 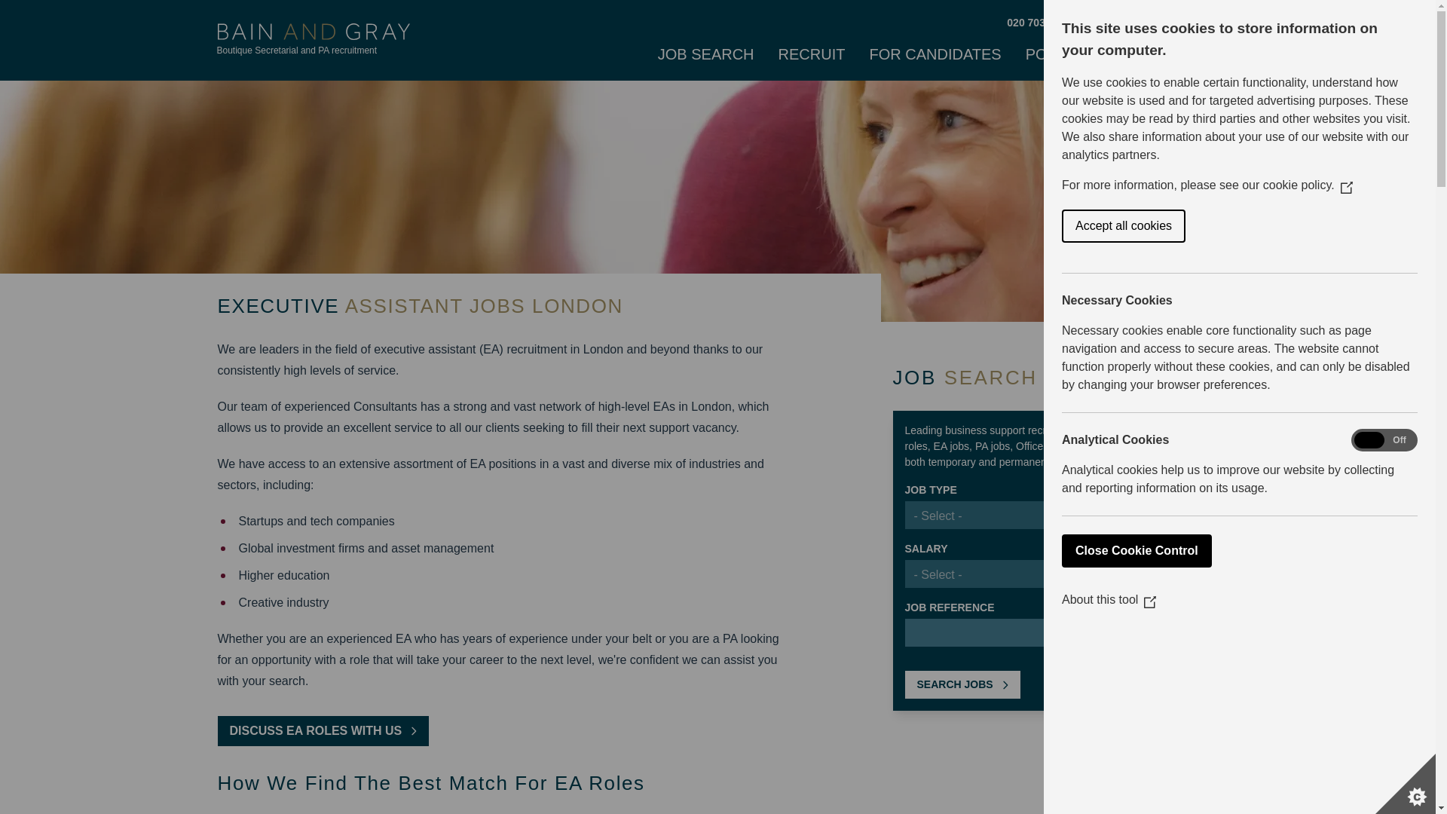 What do you see at coordinates (1124, 23) in the screenshot?
I see `CONTACT US` at bounding box center [1124, 23].